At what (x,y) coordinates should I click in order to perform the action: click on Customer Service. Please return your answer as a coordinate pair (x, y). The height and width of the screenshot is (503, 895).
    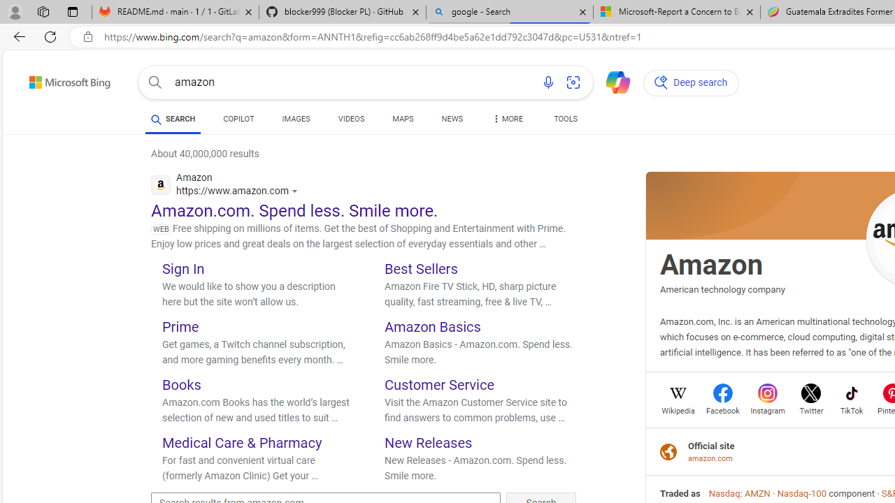
    Looking at the image, I should click on (439, 384).